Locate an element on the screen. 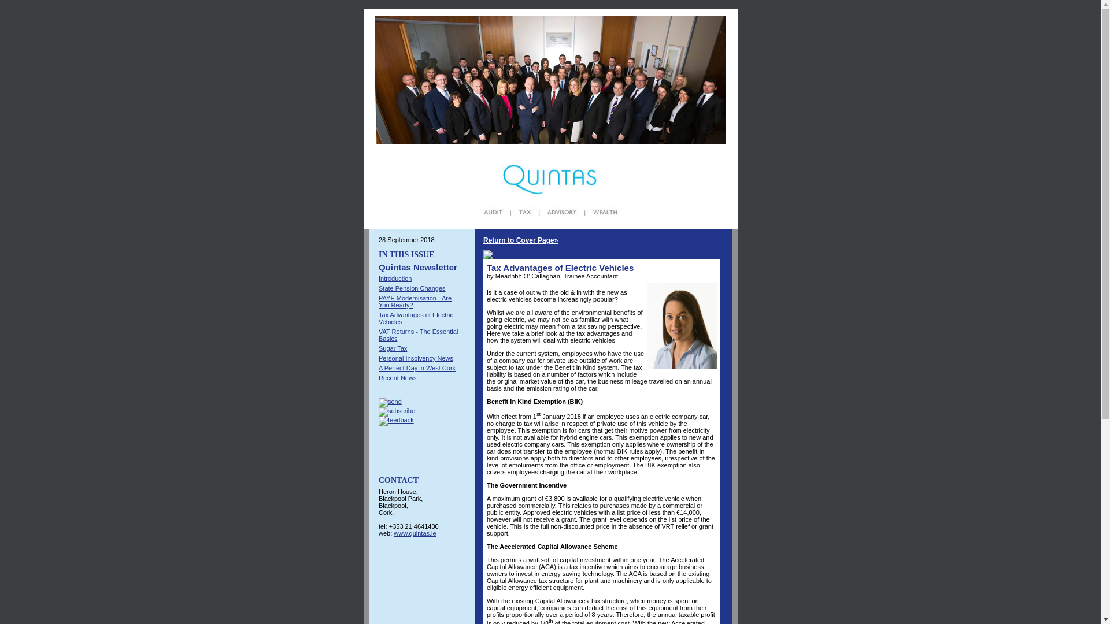  VAT Returns - The Essential Basics is located at coordinates (417, 335).